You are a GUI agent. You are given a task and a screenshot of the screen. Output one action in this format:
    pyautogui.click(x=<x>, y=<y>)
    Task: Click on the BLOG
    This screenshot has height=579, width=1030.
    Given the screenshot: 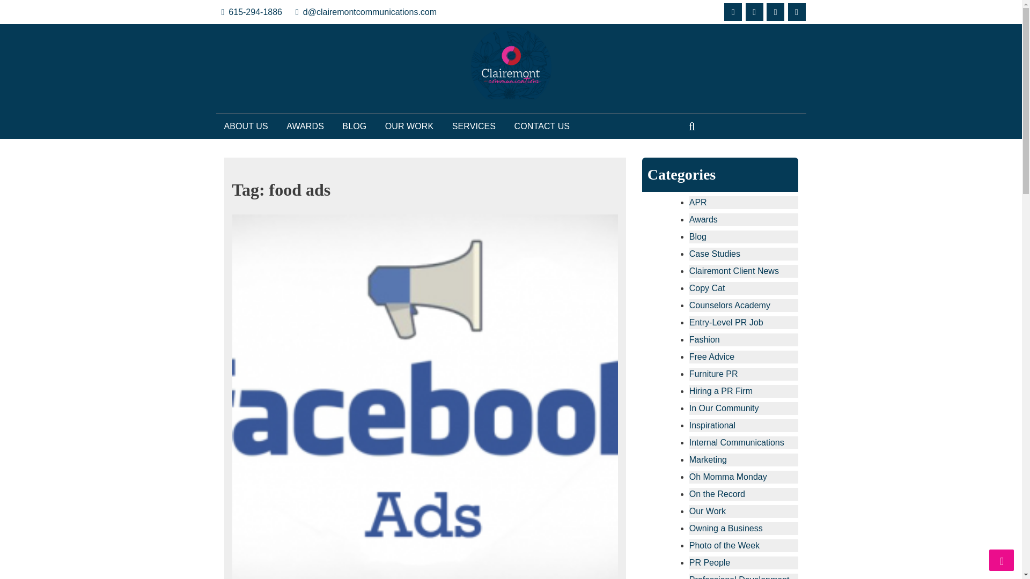 What is the action you would take?
    pyautogui.click(x=354, y=127)
    